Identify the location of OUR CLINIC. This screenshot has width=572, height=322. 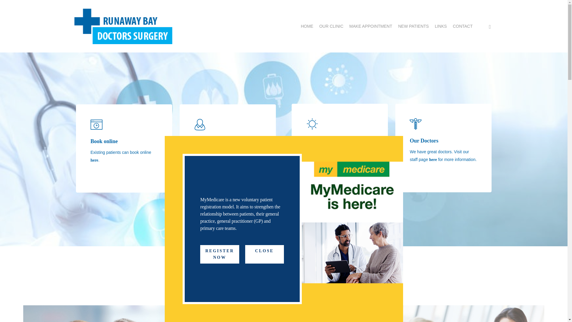
(331, 26).